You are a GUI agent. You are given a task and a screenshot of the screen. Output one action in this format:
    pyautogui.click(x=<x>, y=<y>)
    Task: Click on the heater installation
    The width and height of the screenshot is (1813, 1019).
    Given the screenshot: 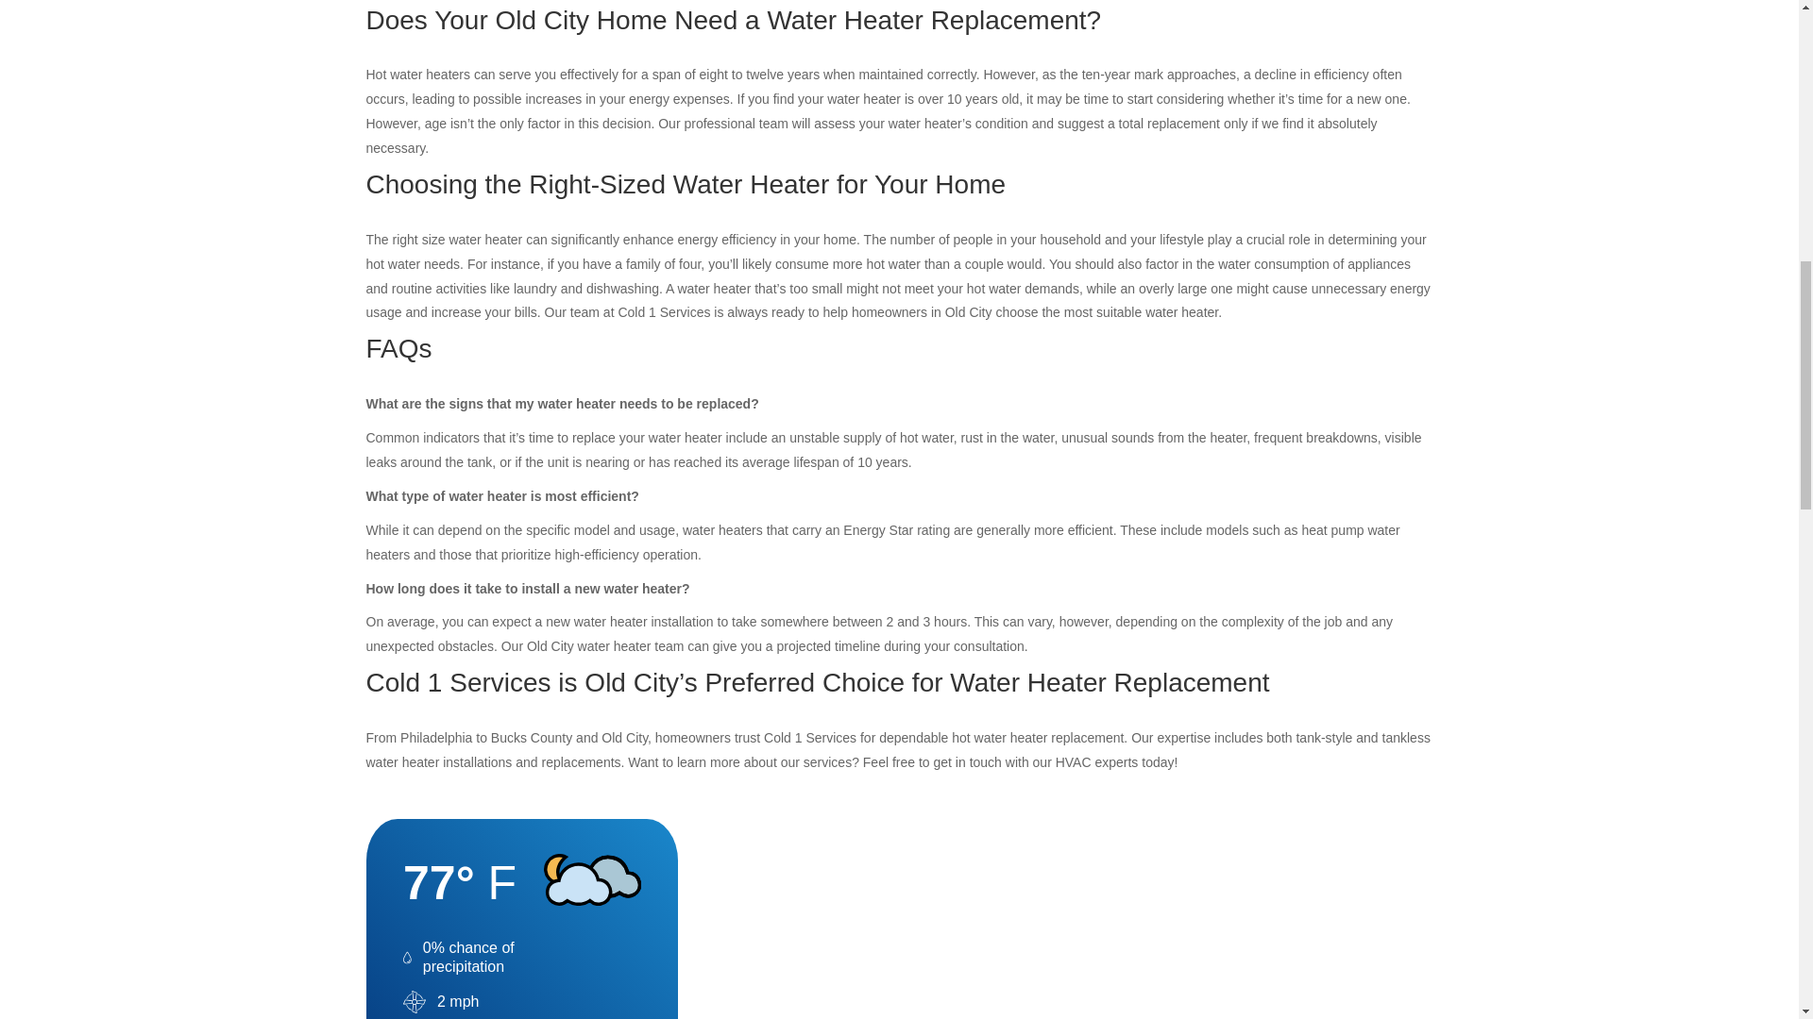 What is the action you would take?
    pyautogui.click(x=661, y=622)
    